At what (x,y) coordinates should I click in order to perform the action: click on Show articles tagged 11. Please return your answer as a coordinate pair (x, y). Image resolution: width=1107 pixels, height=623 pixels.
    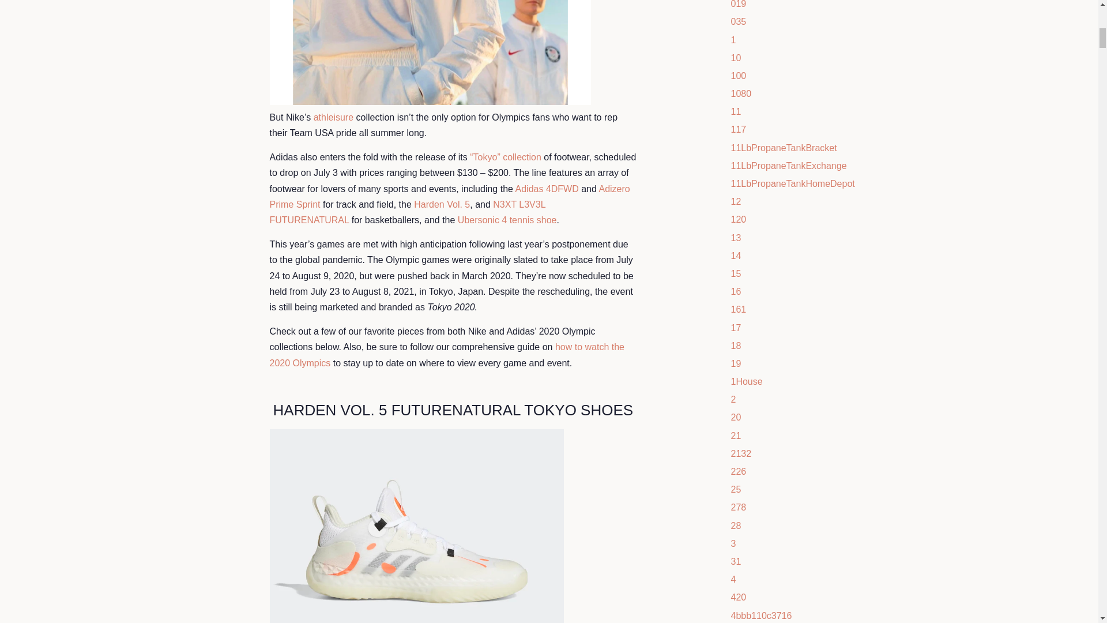
    Looking at the image, I should click on (736, 111).